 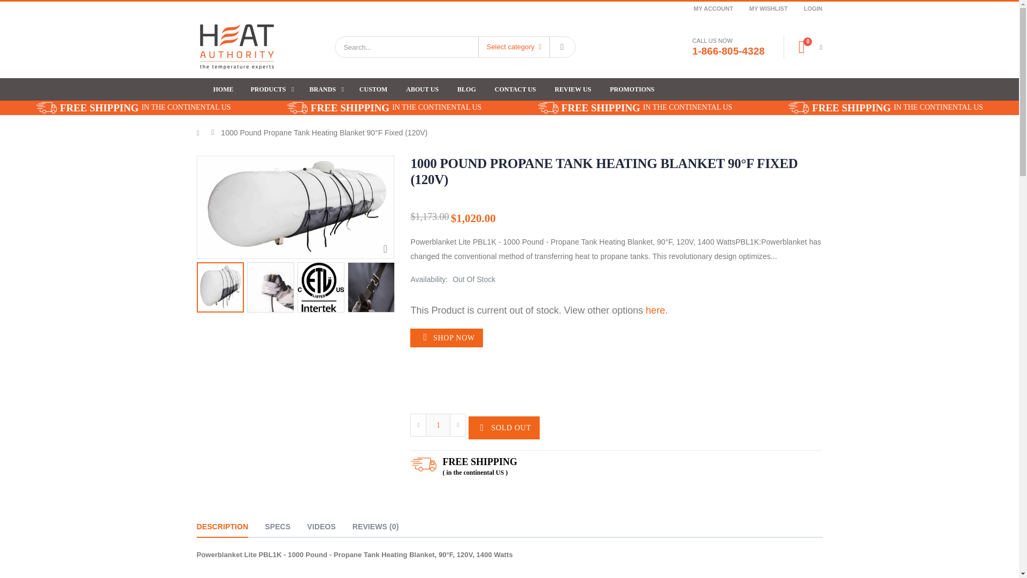 What do you see at coordinates (768, 9) in the screenshot?
I see `MY WISHLIST` at bounding box center [768, 9].